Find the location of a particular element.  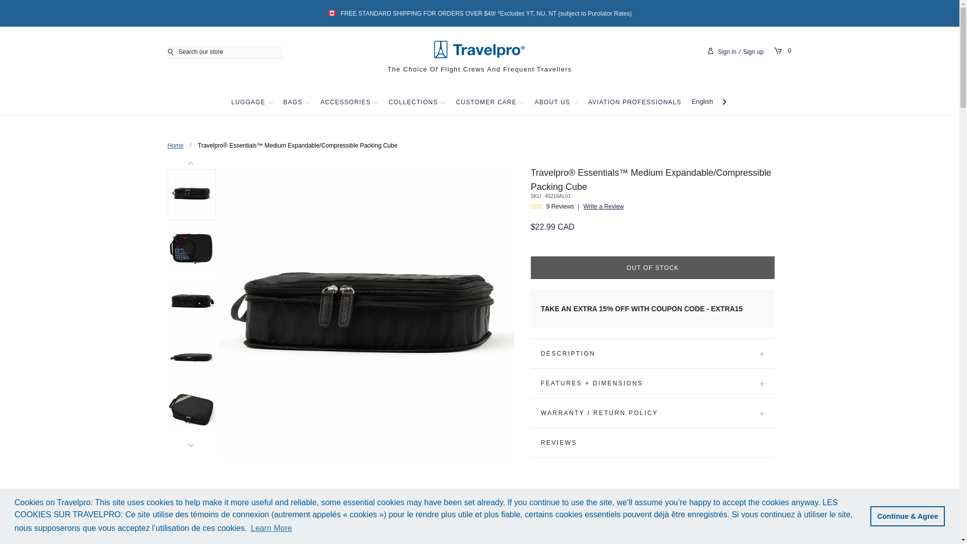

Sign up is located at coordinates (753, 52).